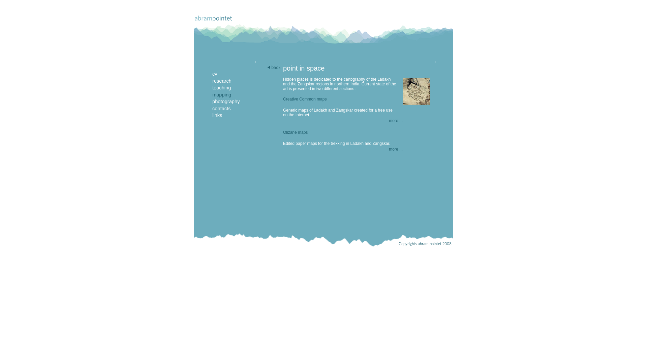  I want to click on photography, so click(226, 102).